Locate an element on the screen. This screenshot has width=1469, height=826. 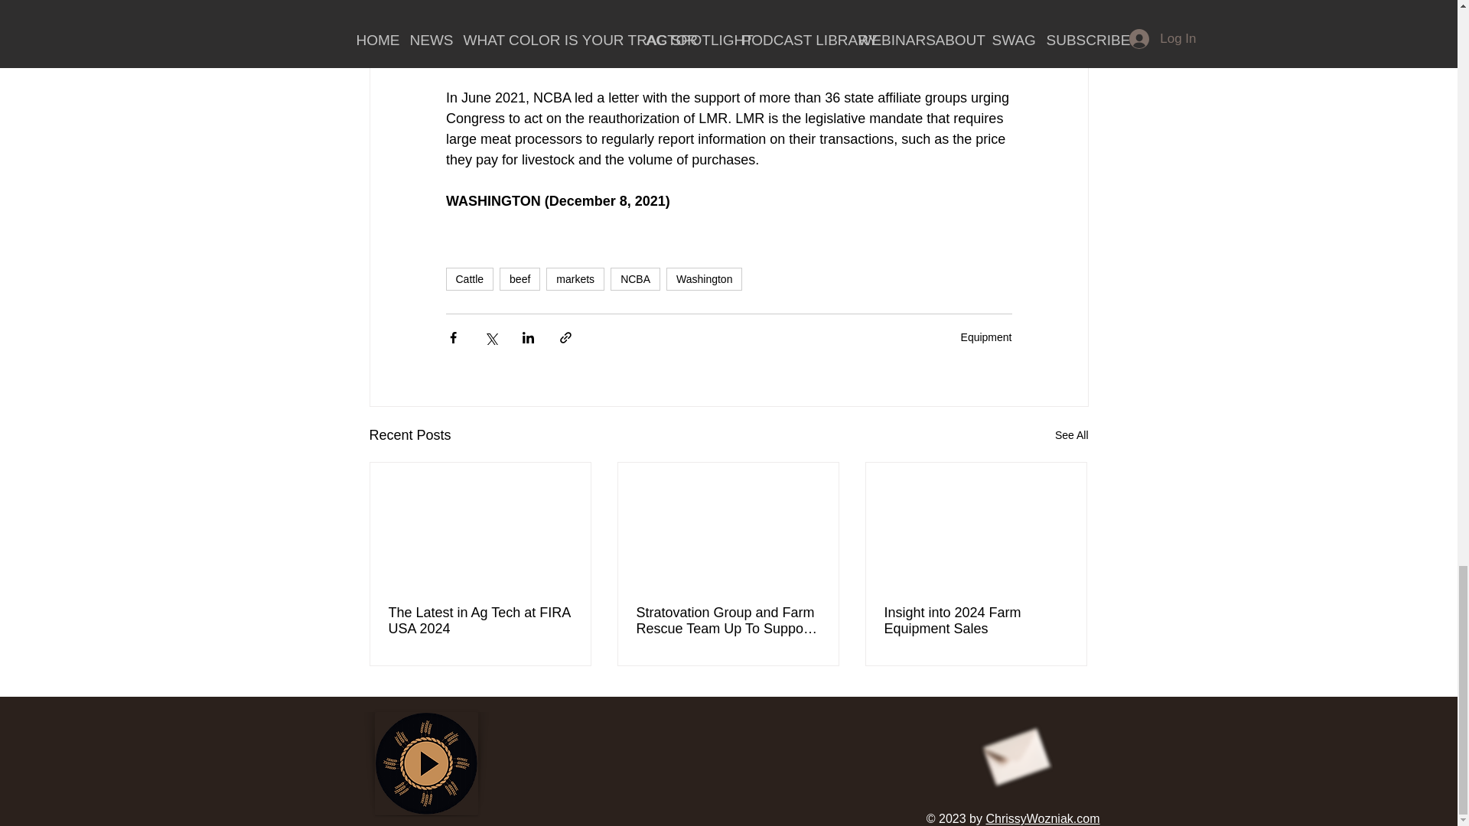
Cattle is located at coordinates (469, 278).